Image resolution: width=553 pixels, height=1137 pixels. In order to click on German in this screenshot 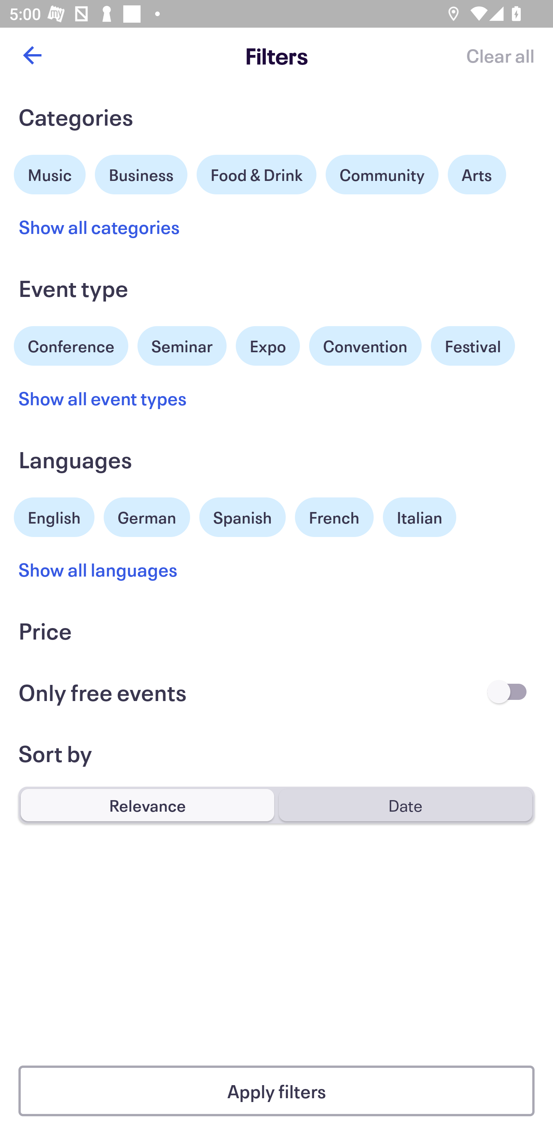, I will do `click(147, 515)`.